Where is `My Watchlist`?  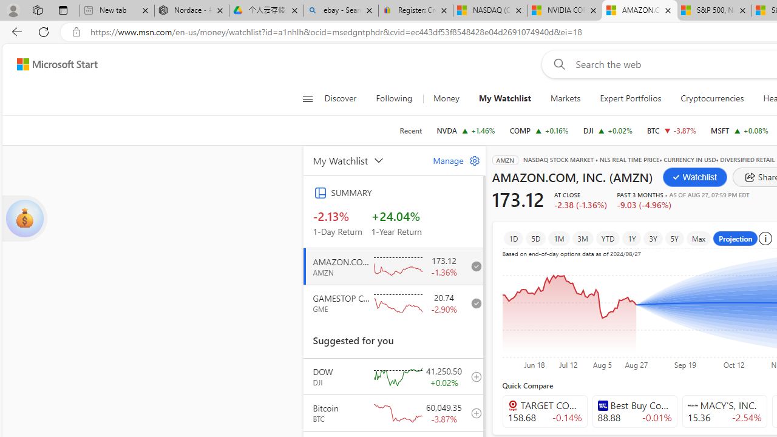 My Watchlist is located at coordinates (365, 160).